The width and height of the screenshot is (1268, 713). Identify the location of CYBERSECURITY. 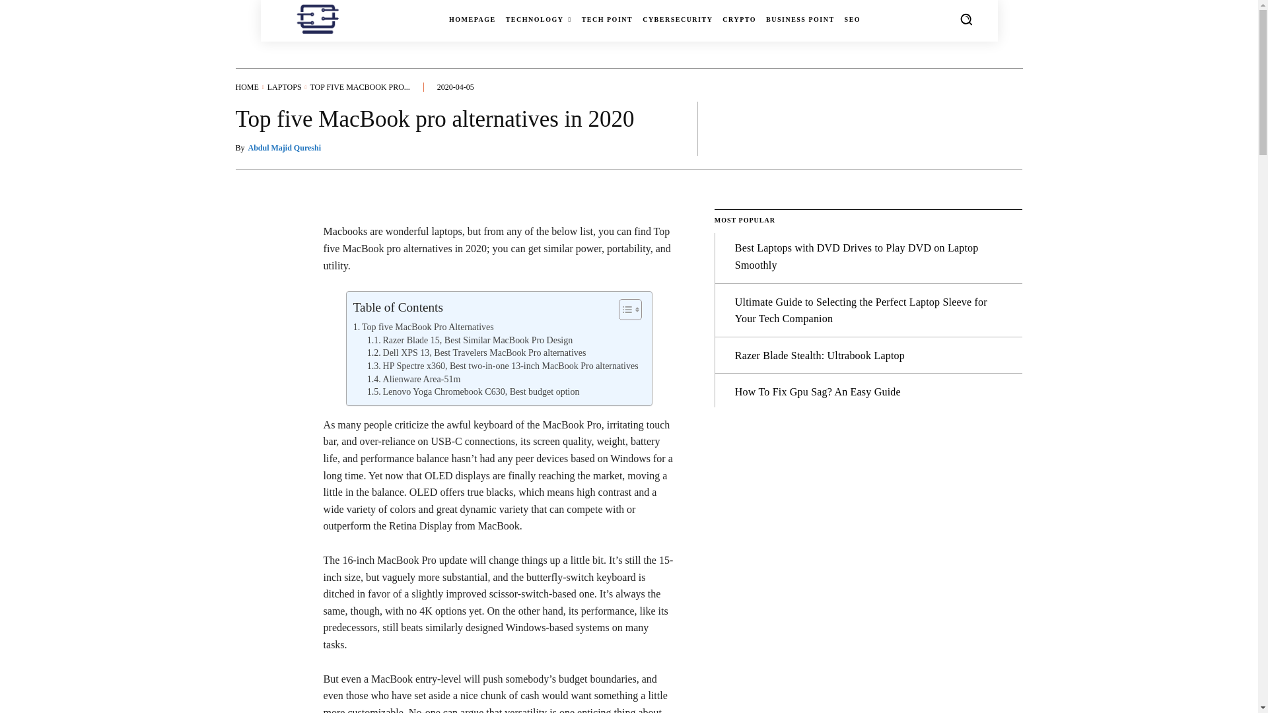
(678, 20).